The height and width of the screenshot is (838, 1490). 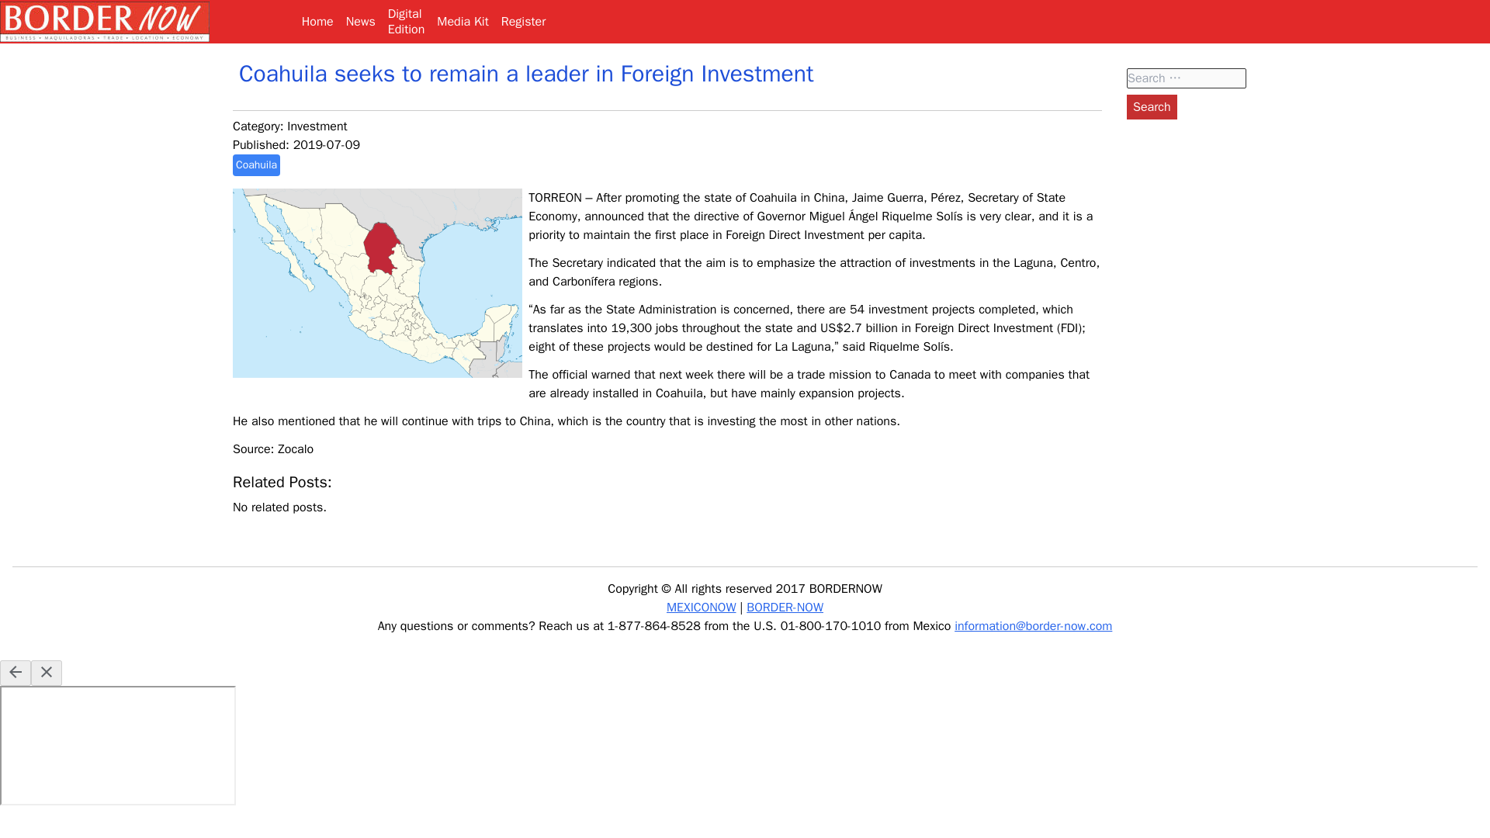 I want to click on Media Kit, so click(x=317, y=126).